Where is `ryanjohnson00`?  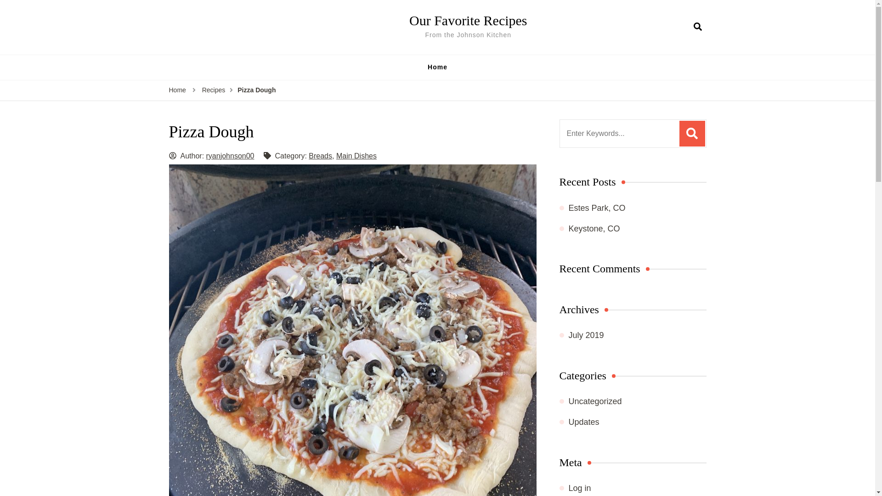 ryanjohnson00 is located at coordinates (231, 155).